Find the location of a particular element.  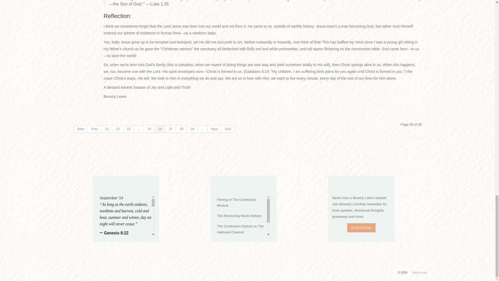

Prev is located at coordinates (95, 129).